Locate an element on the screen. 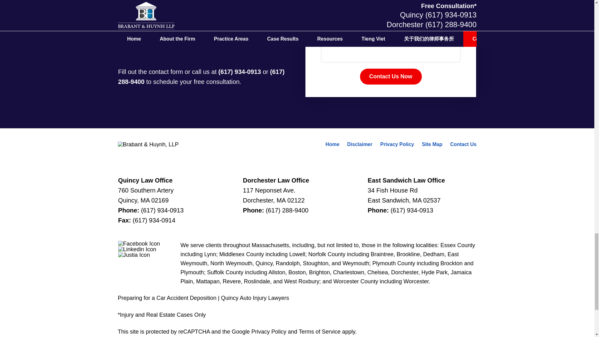  Linkedin is located at coordinates (137, 249).